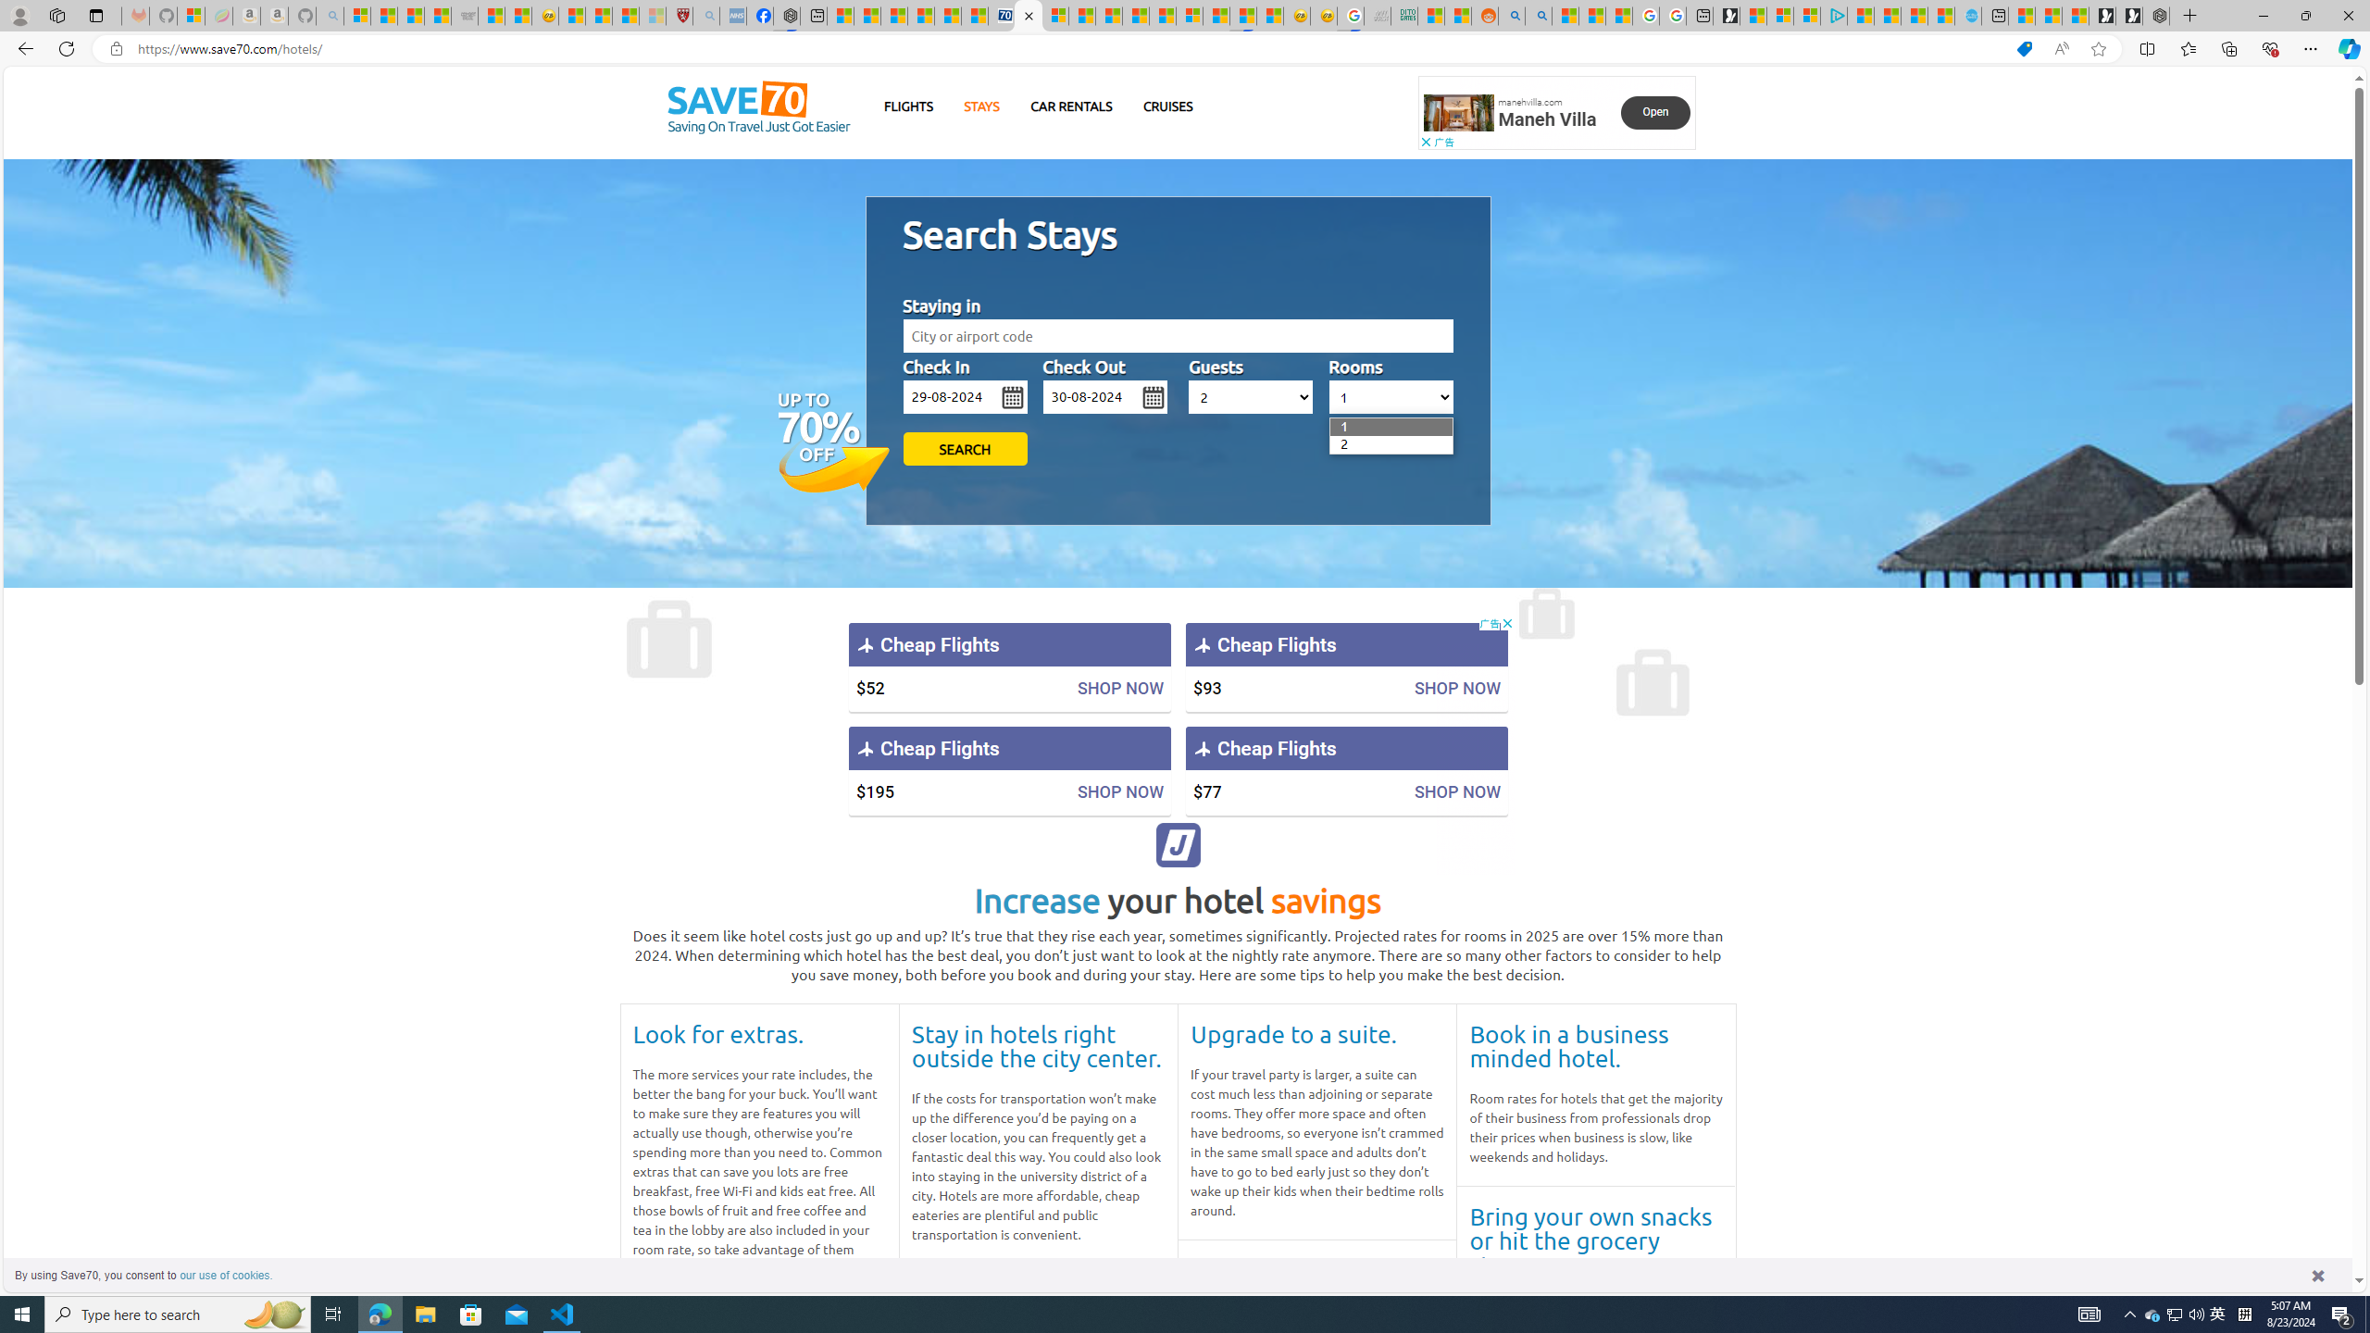 This screenshot has height=1333, width=2370. What do you see at coordinates (652, 16) in the screenshot?
I see `12 Popular Science Lies that Must be Corrected - Sleeping` at bounding box center [652, 16].